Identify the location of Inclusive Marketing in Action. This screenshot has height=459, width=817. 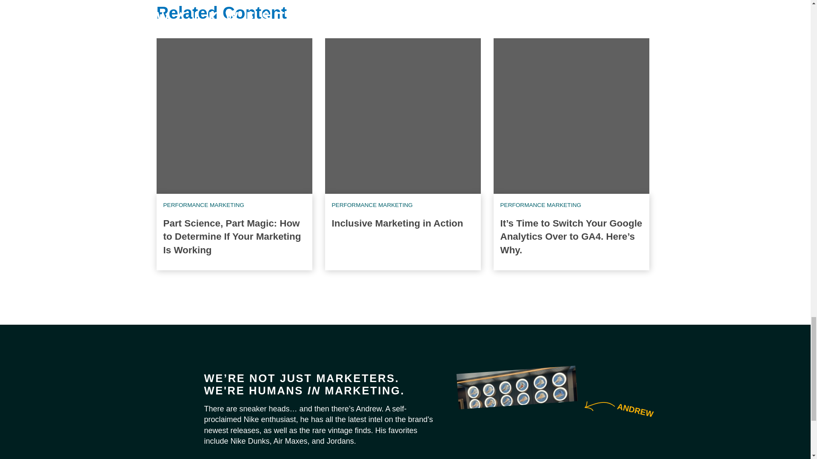
(397, 223).